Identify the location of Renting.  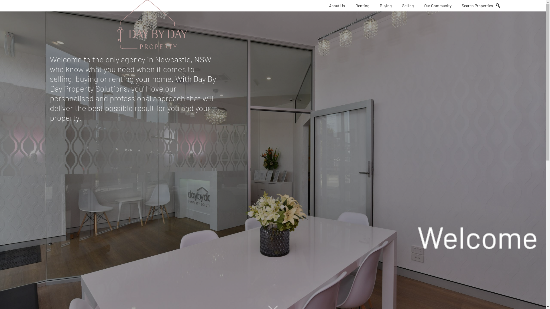
(362, 6).